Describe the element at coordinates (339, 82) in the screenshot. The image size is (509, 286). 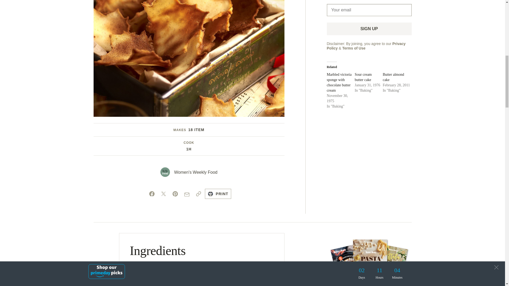
I see `Marbled victoria sponge with chocolate butter cream` at that location.